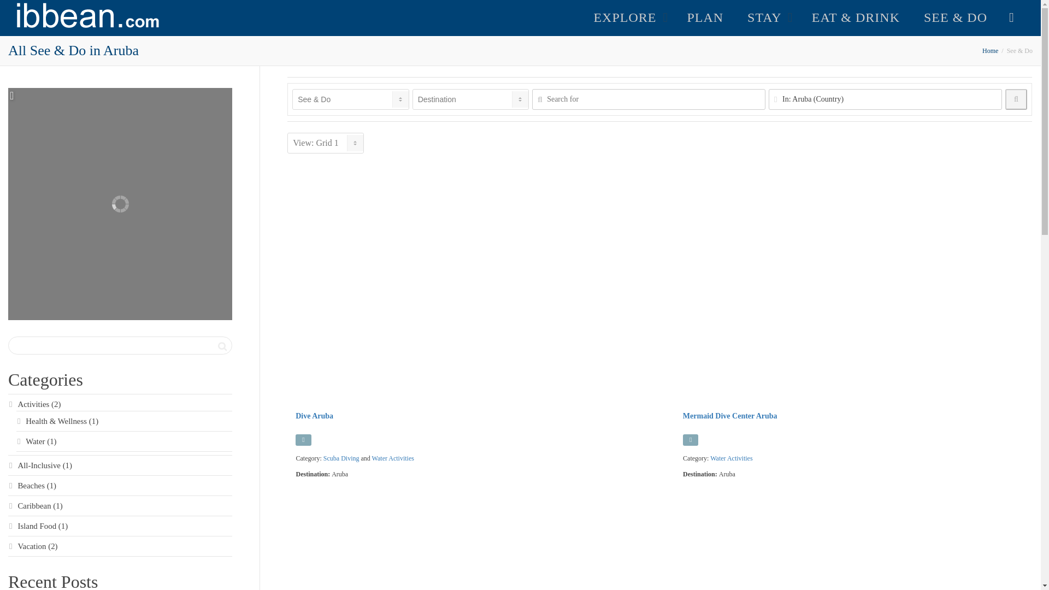 The width and height of the screenshot is (1049, 590). Describe the element at coordinates (731, 458) in the screenshot. I see `Water Activities` at that location.